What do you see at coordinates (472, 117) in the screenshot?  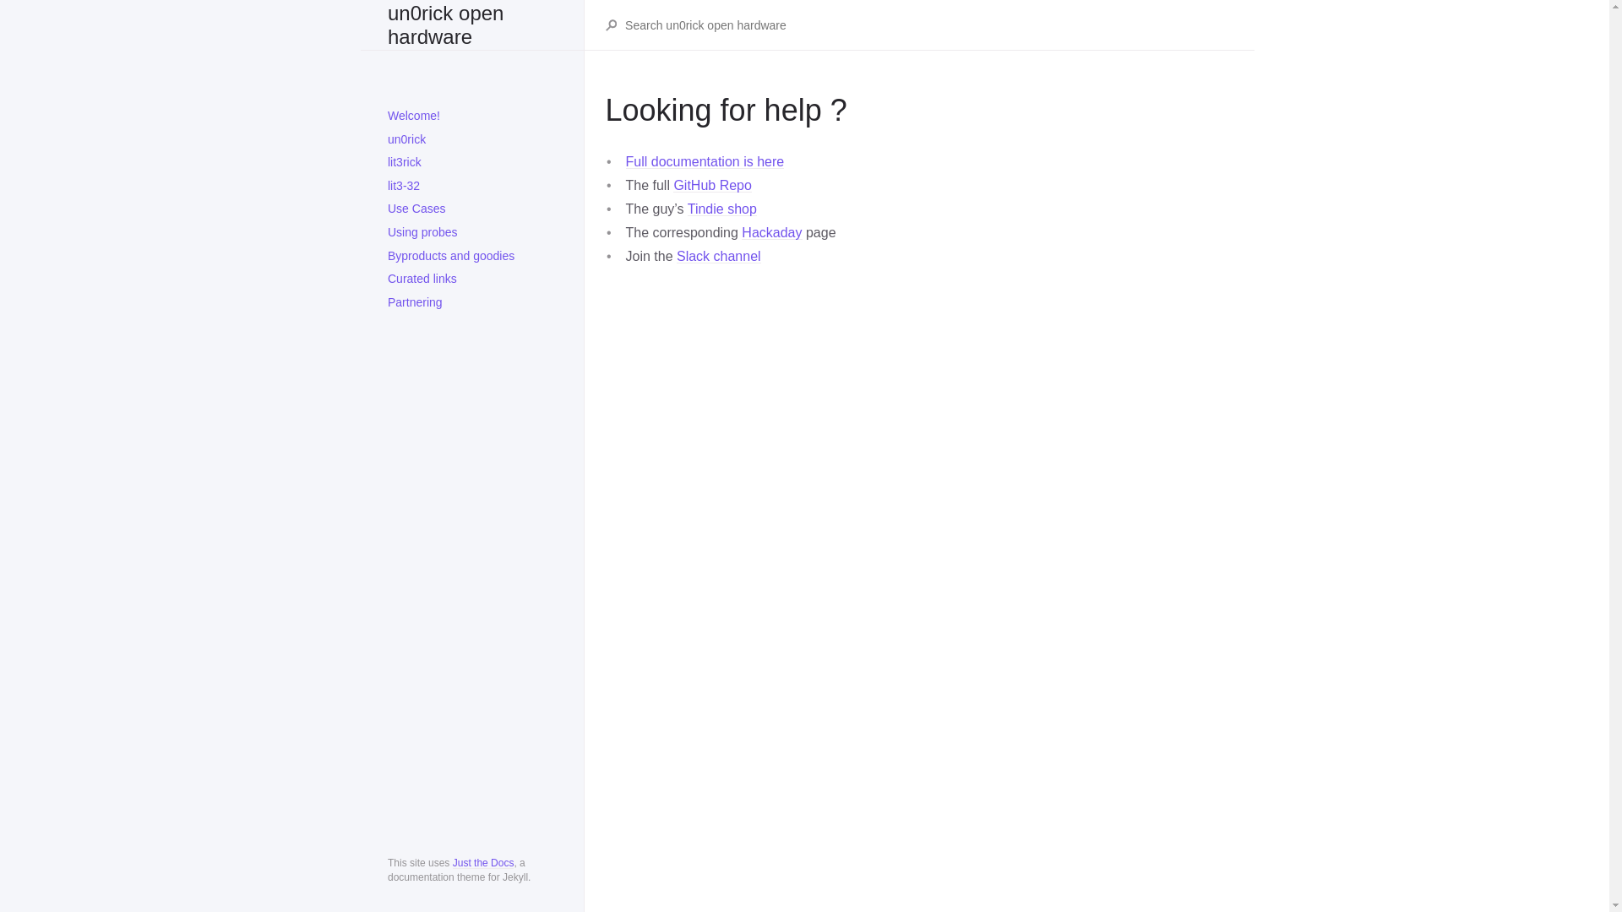 I see `Welcome!` at bounding box center [472, 117].